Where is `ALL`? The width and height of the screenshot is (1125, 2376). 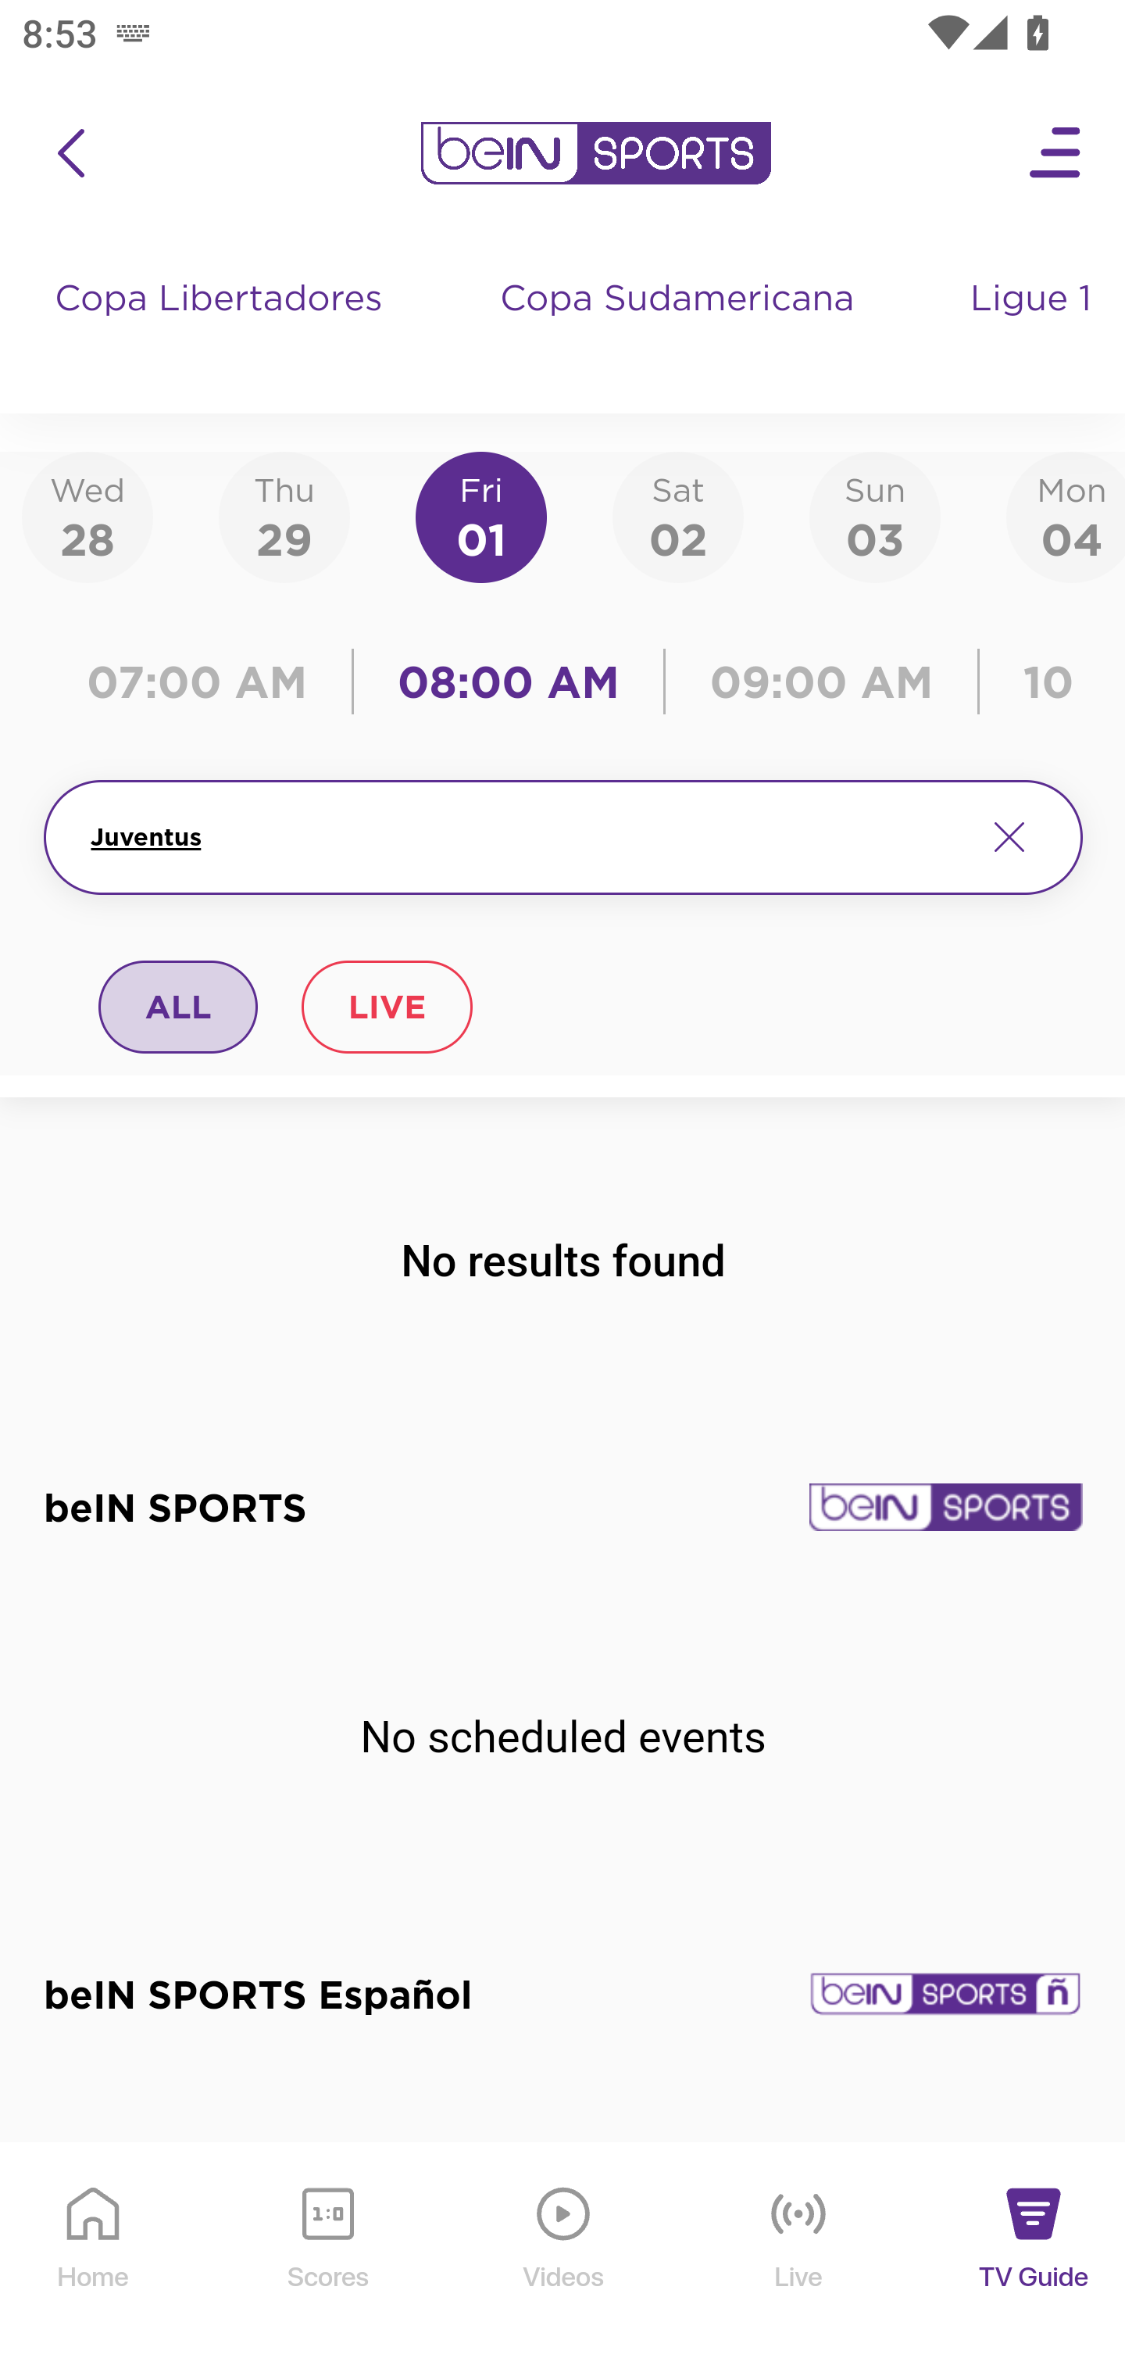 ALL is located at coordinates (179, 1006).